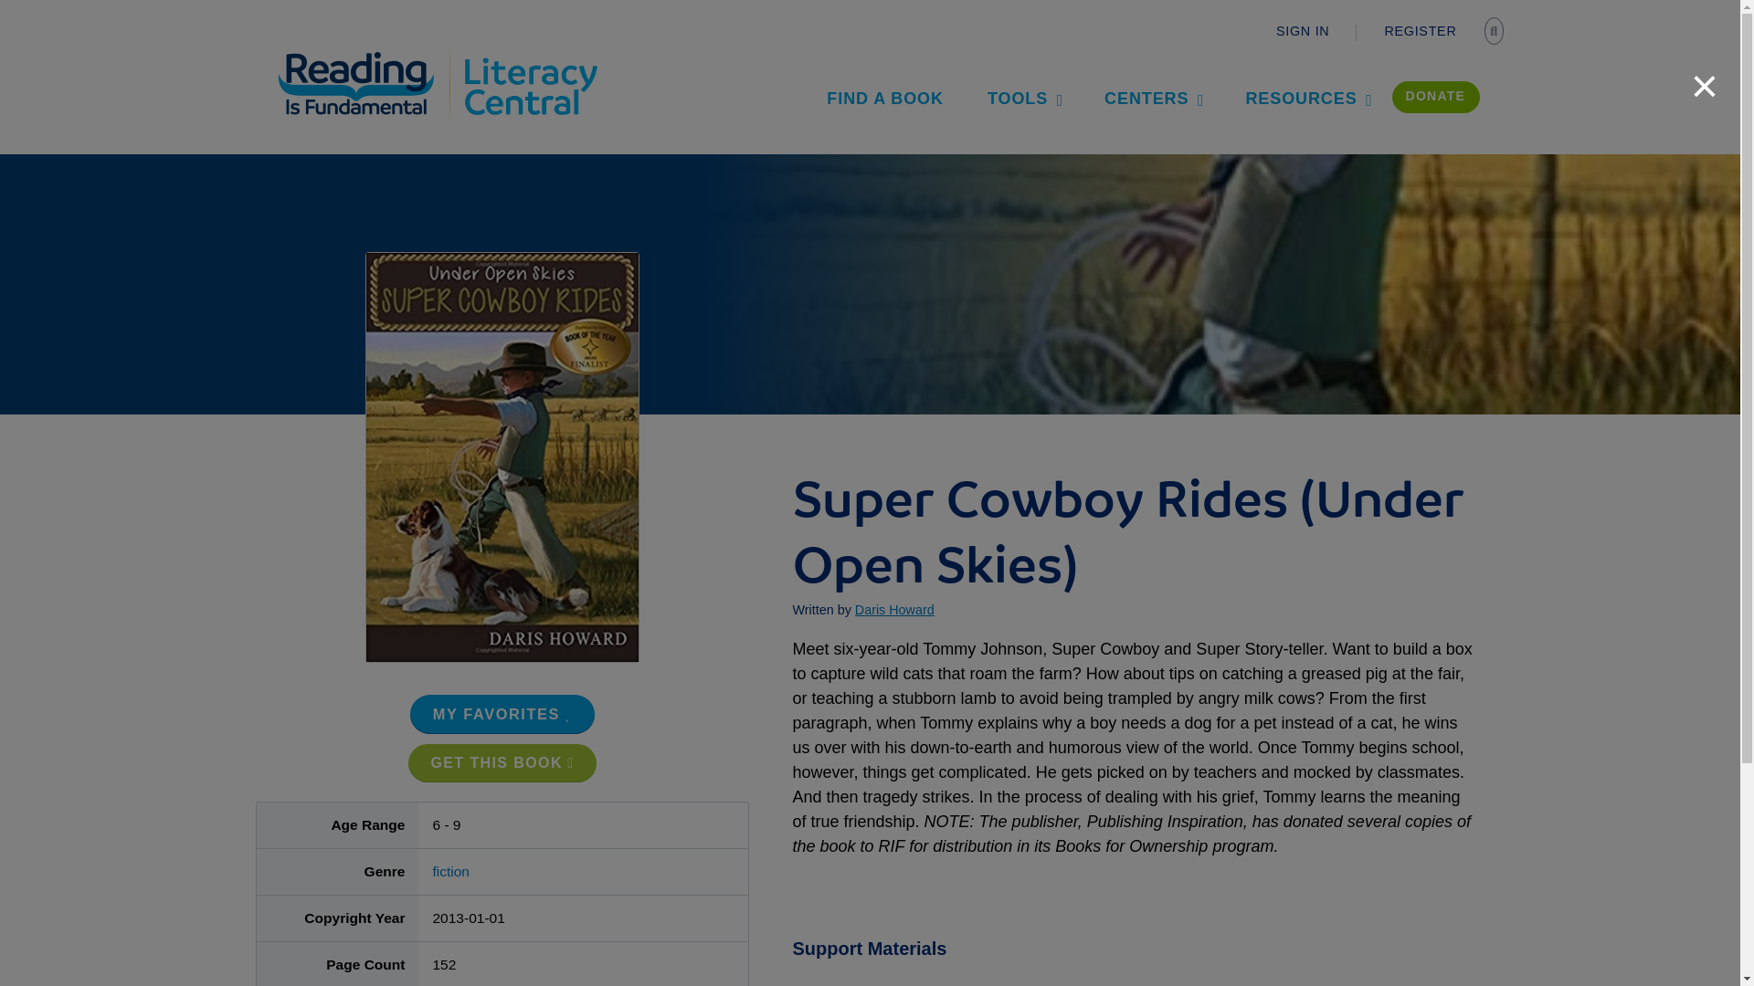  I want to click on DONATE, so click(1436, 97).